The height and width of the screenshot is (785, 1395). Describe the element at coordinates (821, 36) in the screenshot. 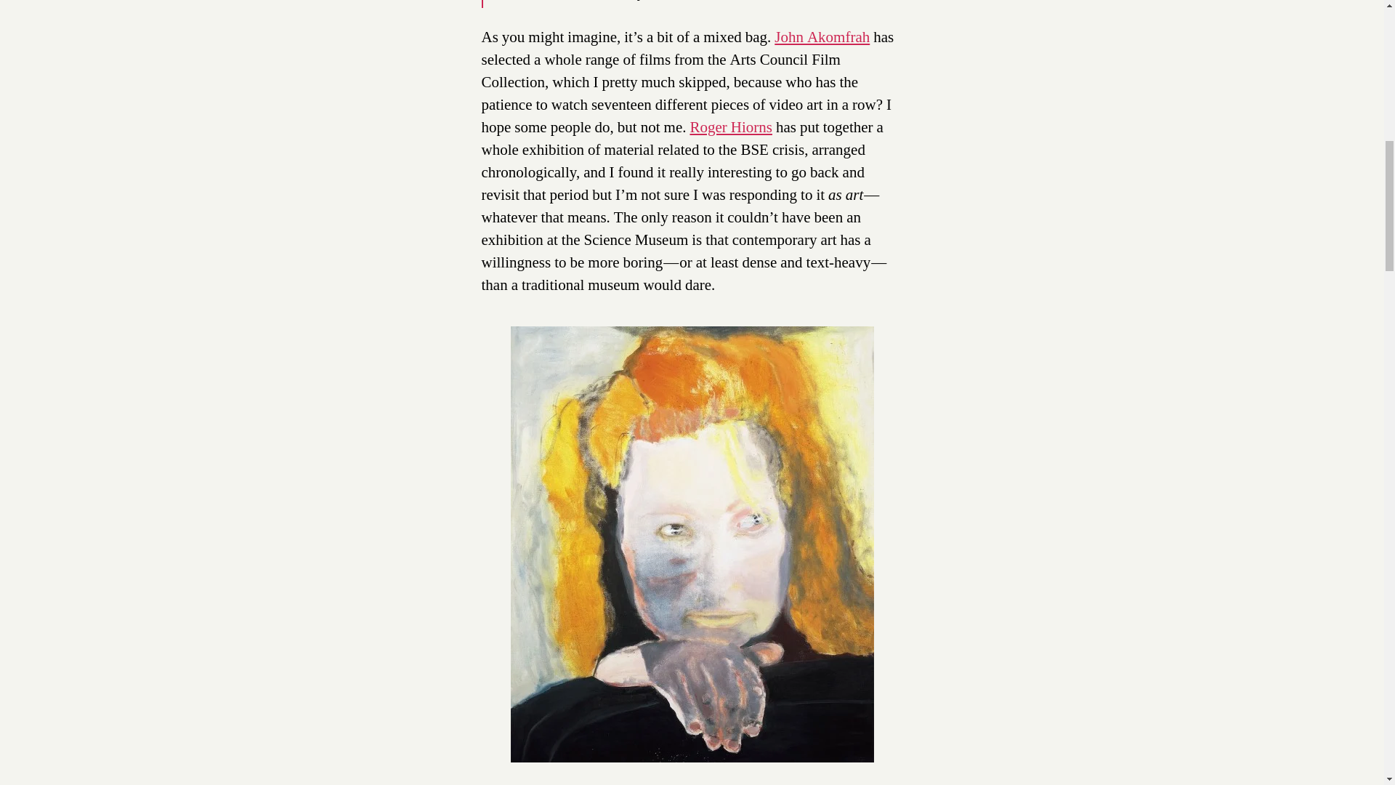

I see `John Akomfrah` at that location.